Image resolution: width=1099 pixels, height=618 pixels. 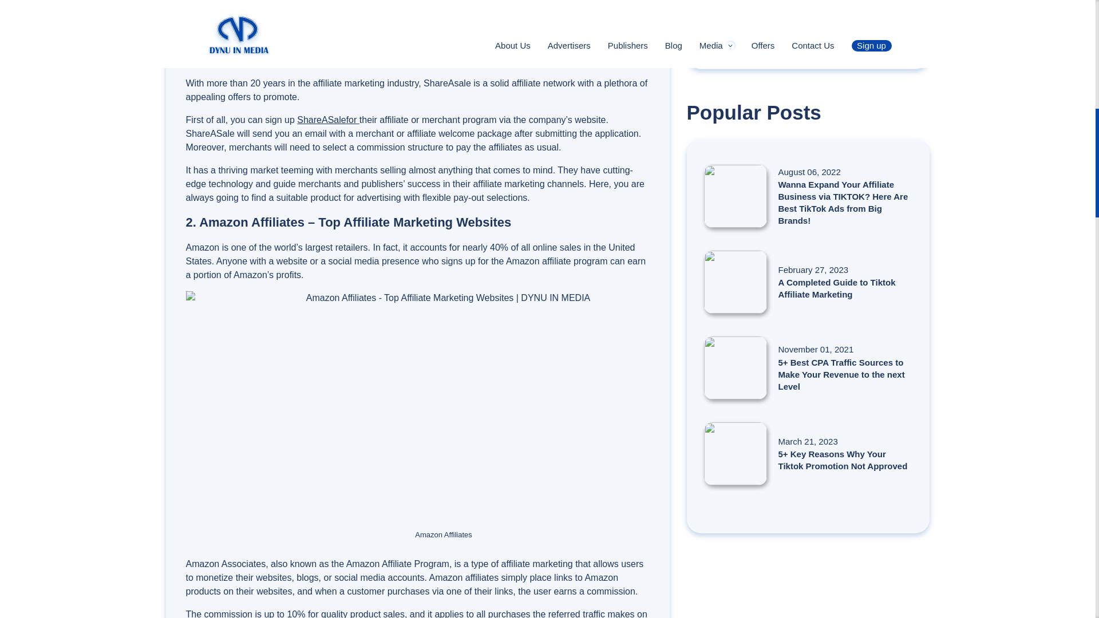 What do you see at coordinates (808, 10) in the screenshot?
I see `11 Best Ways To Promote Affiliate Links In 2023` at bounding box center [808, 10].